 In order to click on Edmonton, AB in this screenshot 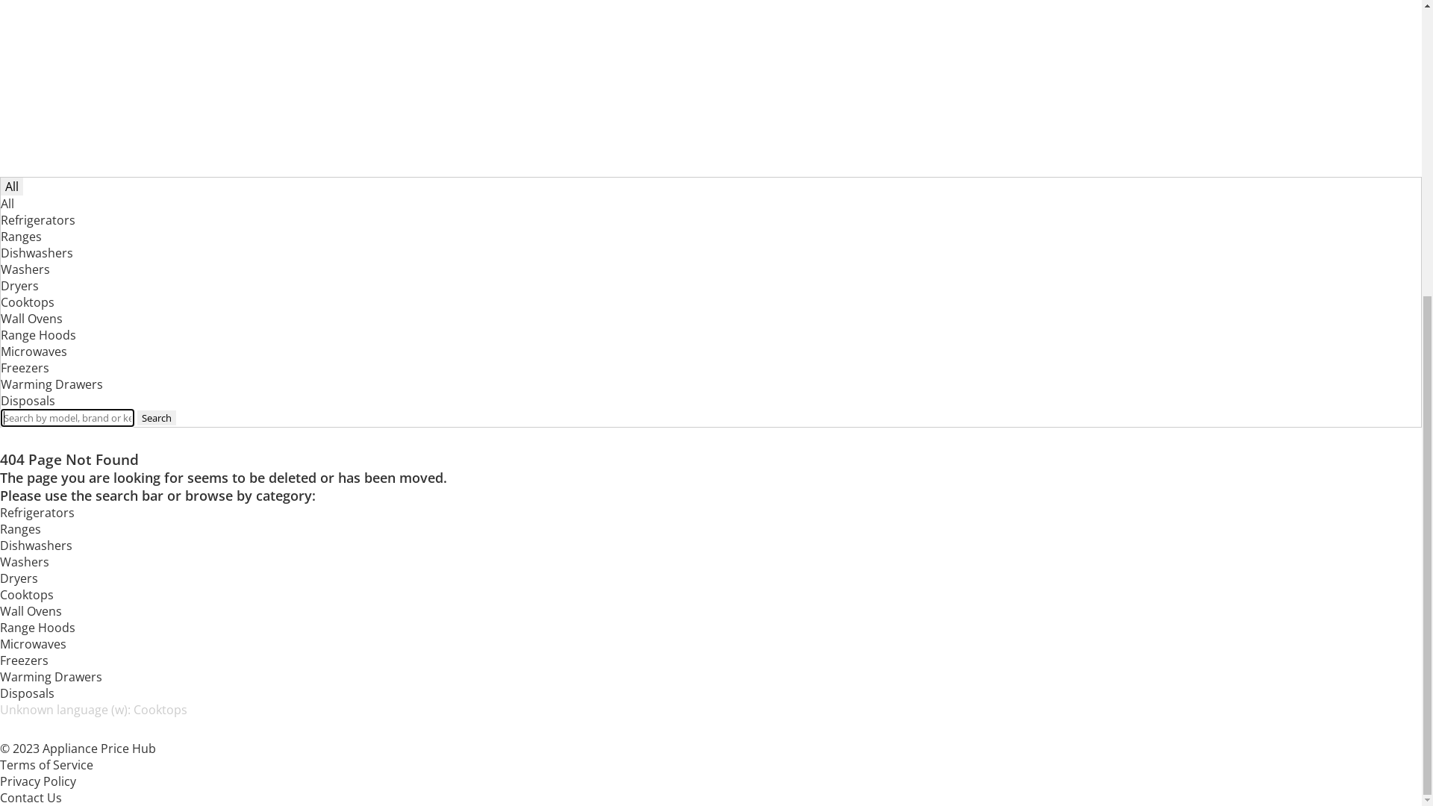, I will do `click(56, 405)`.